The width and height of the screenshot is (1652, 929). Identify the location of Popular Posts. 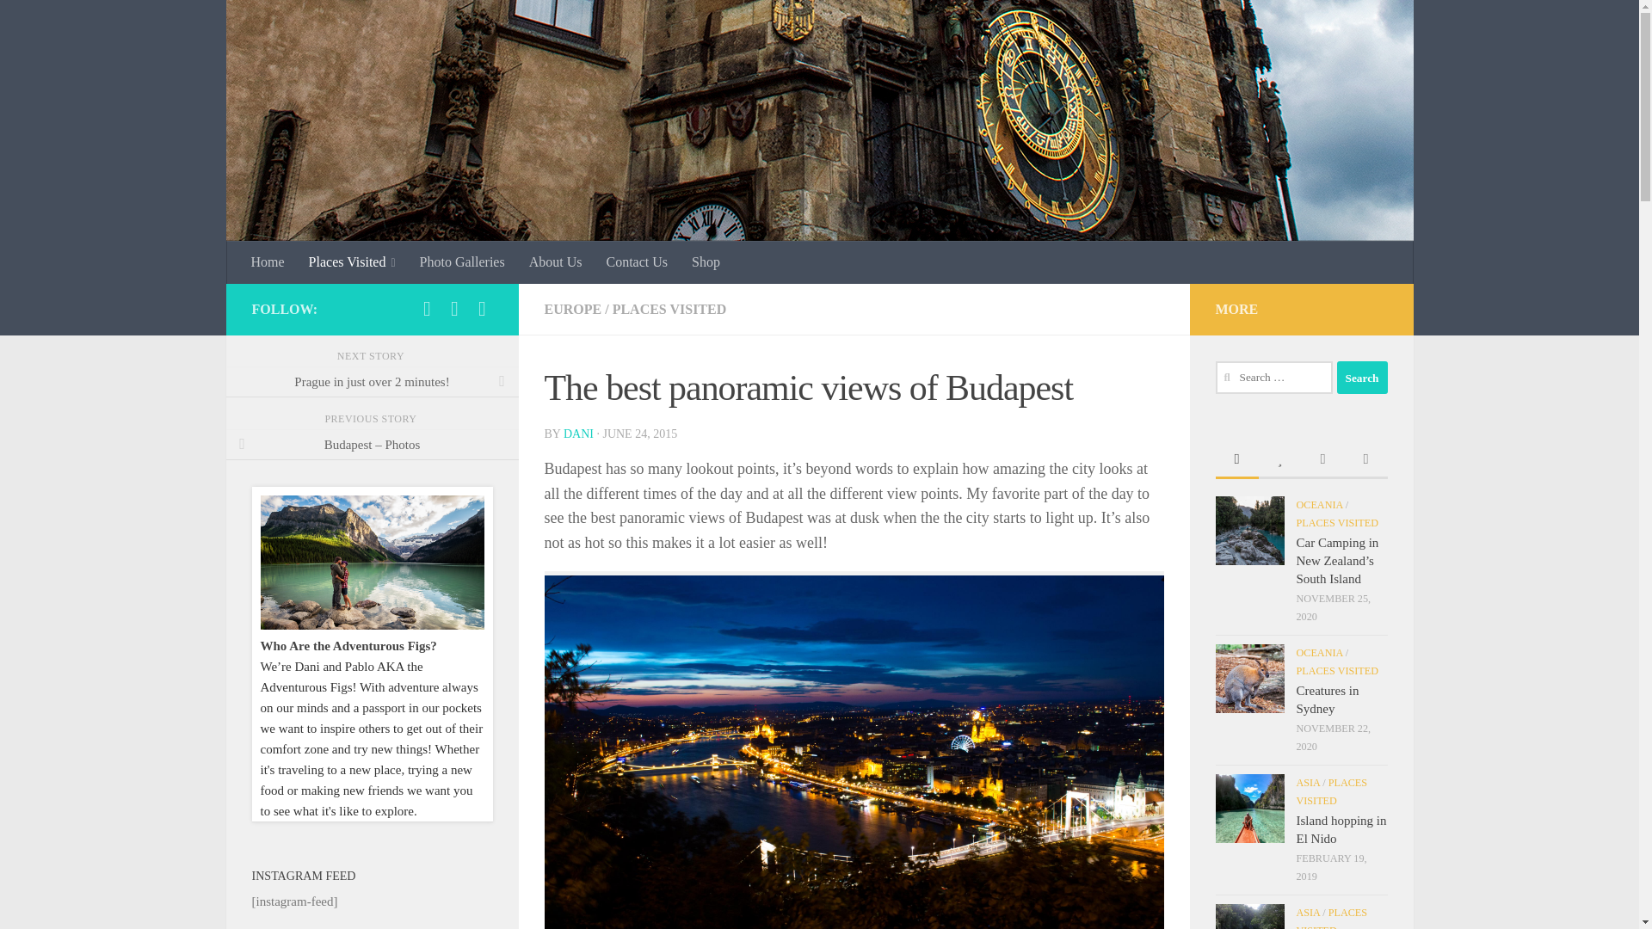
(1279, 461).